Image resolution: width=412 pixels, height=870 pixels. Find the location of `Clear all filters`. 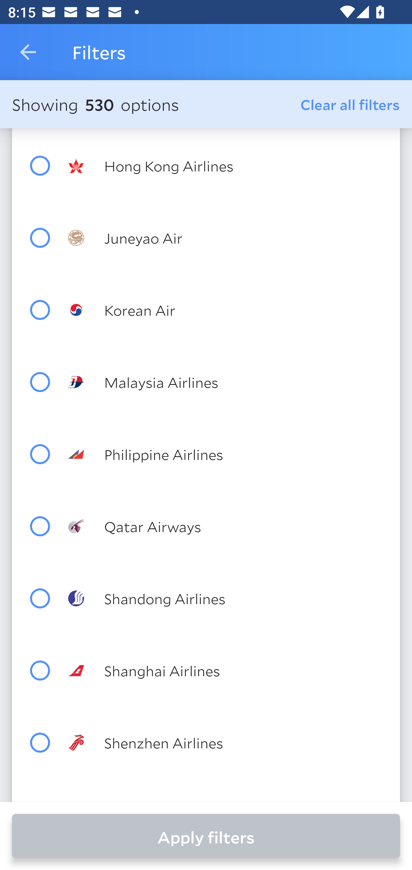

Clear all filters is located at coordinates (350, 104).